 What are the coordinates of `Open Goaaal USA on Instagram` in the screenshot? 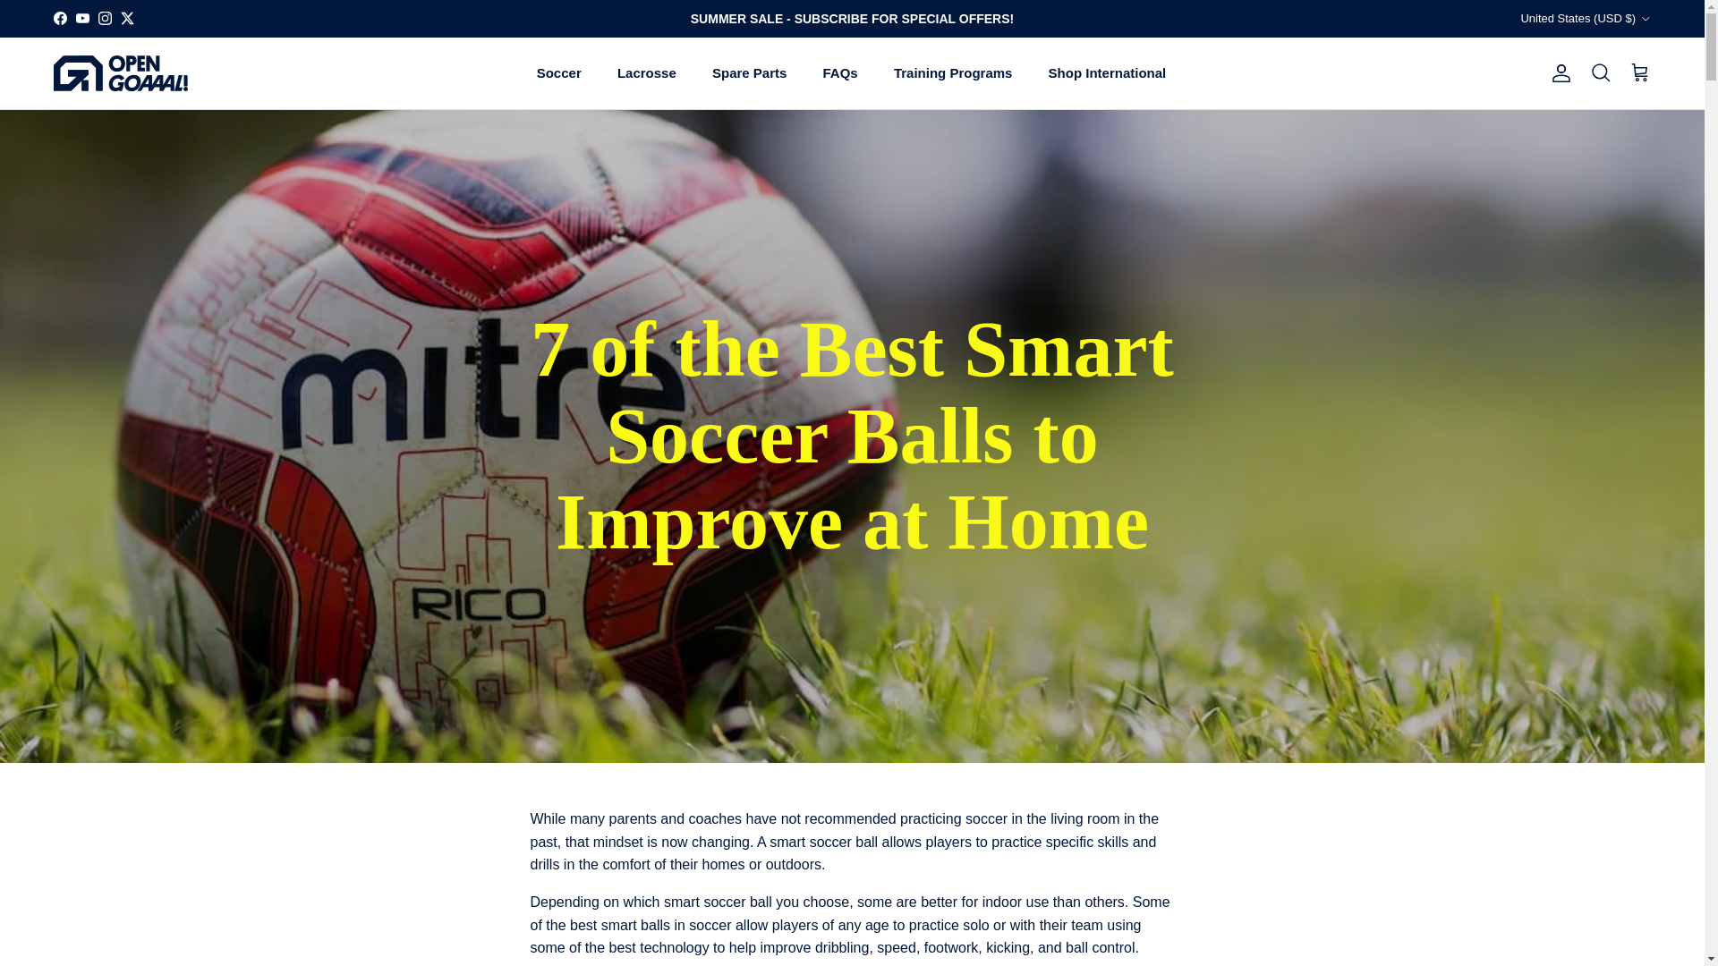 It's located at (104, 18).